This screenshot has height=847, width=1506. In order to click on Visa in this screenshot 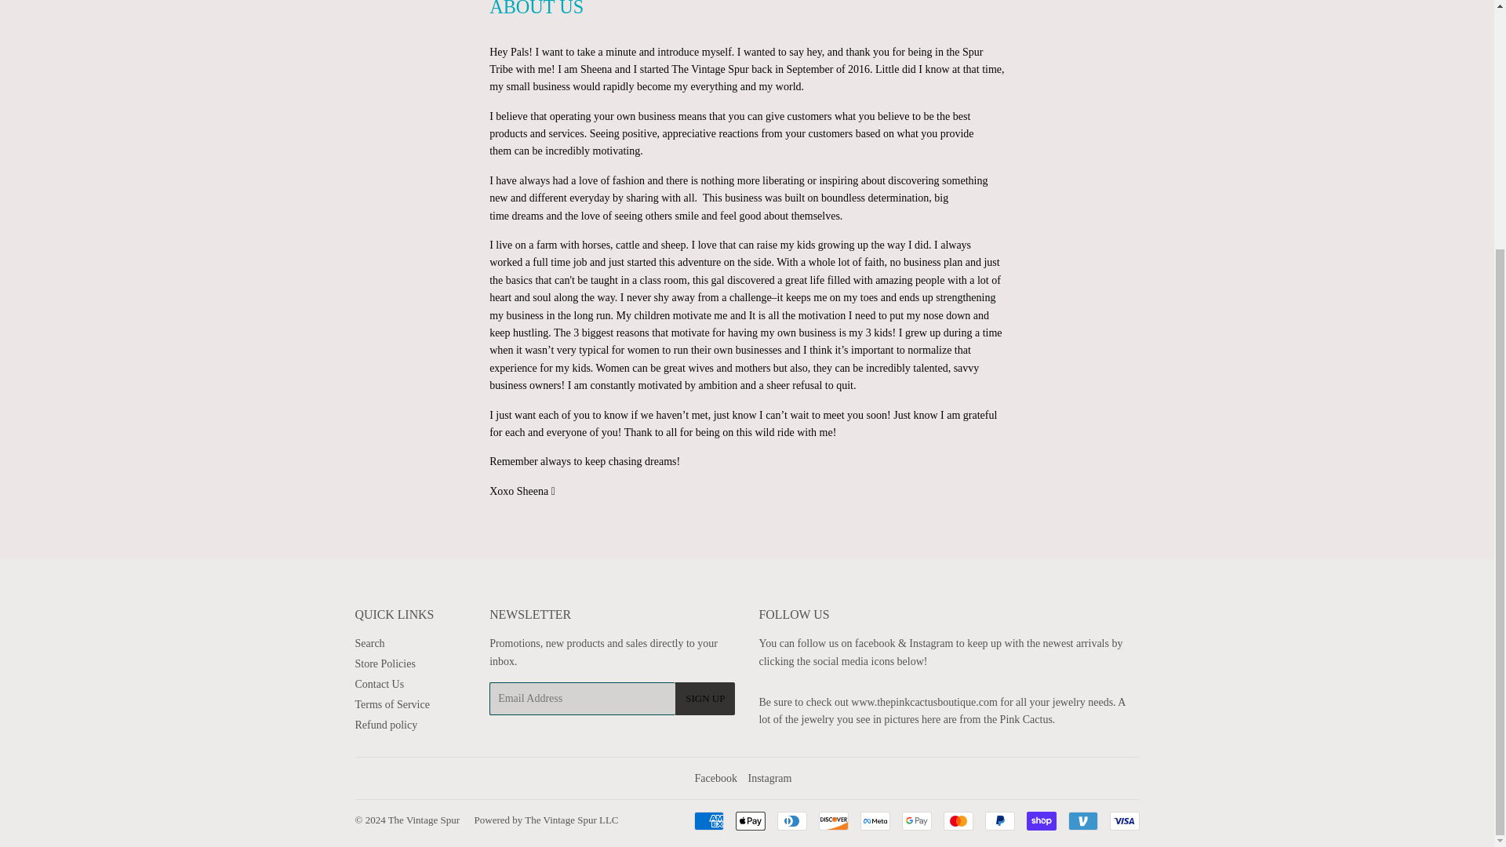, I will do `click(1123, 820)`.